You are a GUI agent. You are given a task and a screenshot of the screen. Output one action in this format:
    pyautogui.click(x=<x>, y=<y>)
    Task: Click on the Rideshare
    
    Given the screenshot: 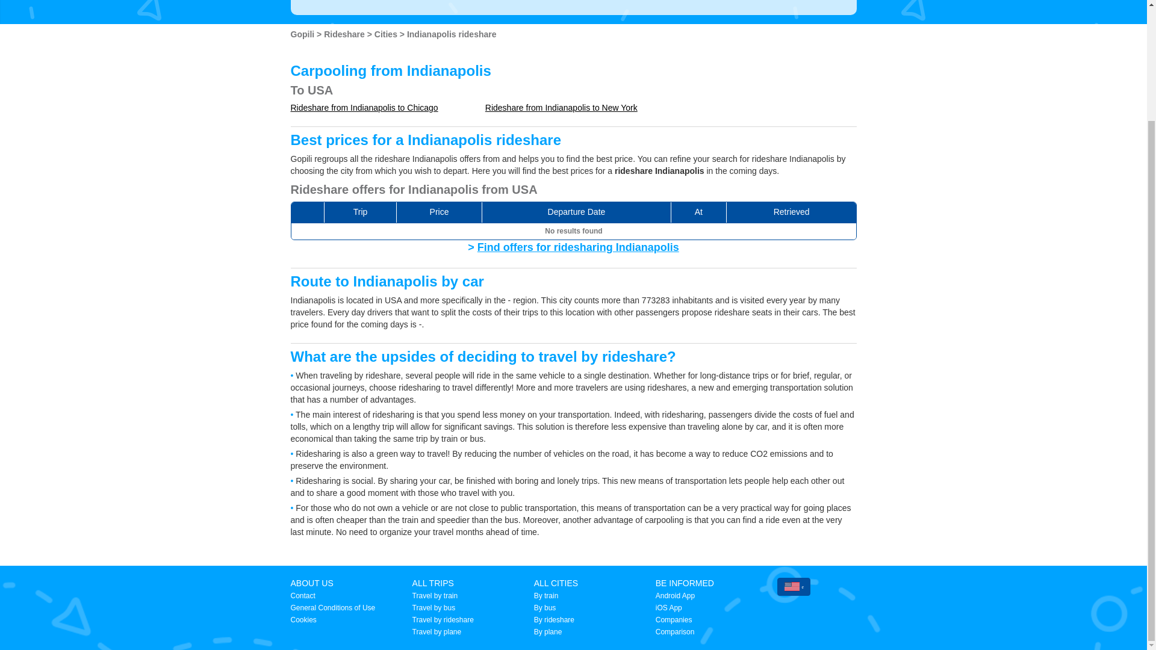 What is the action you would take?
    pyautogui.click(x=346, y=34)
    